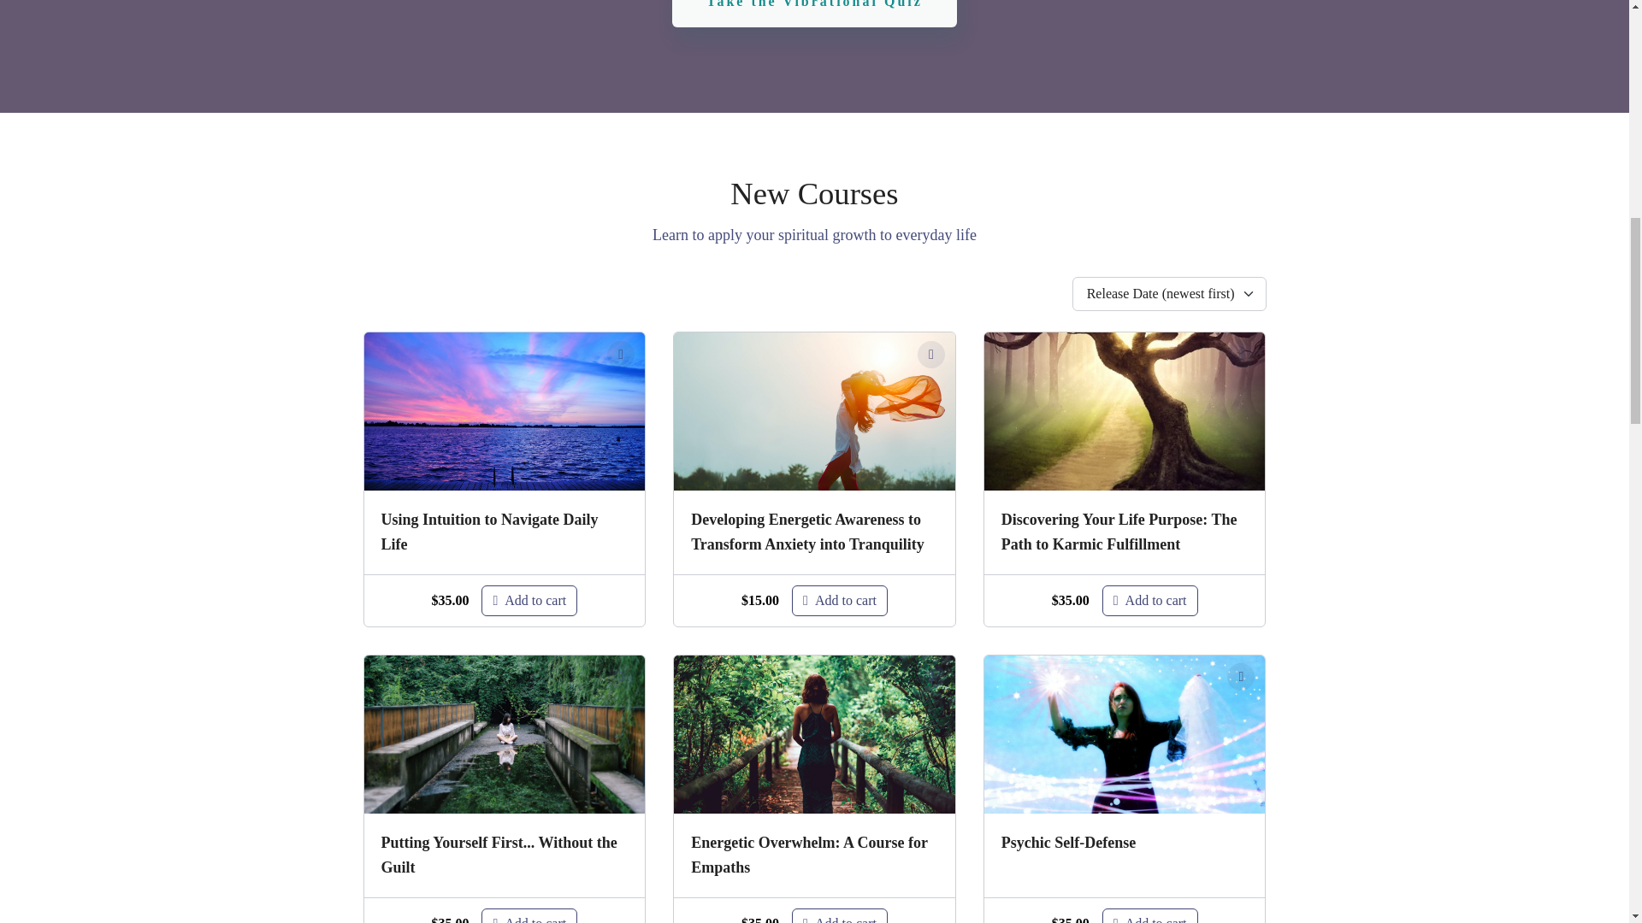 This screenshot has height=923, width=1642. I want to click on Using Intuition to Navigate Daily Life, so click(505, 532).